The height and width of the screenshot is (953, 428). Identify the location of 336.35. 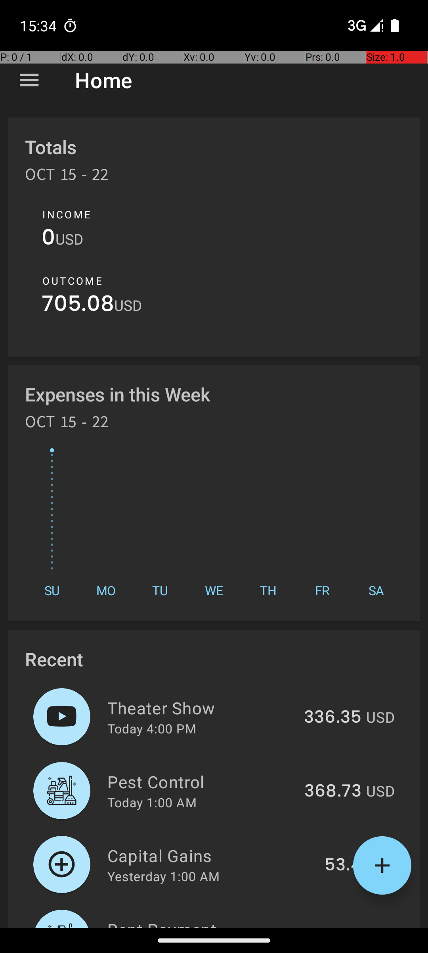
(333, 718).